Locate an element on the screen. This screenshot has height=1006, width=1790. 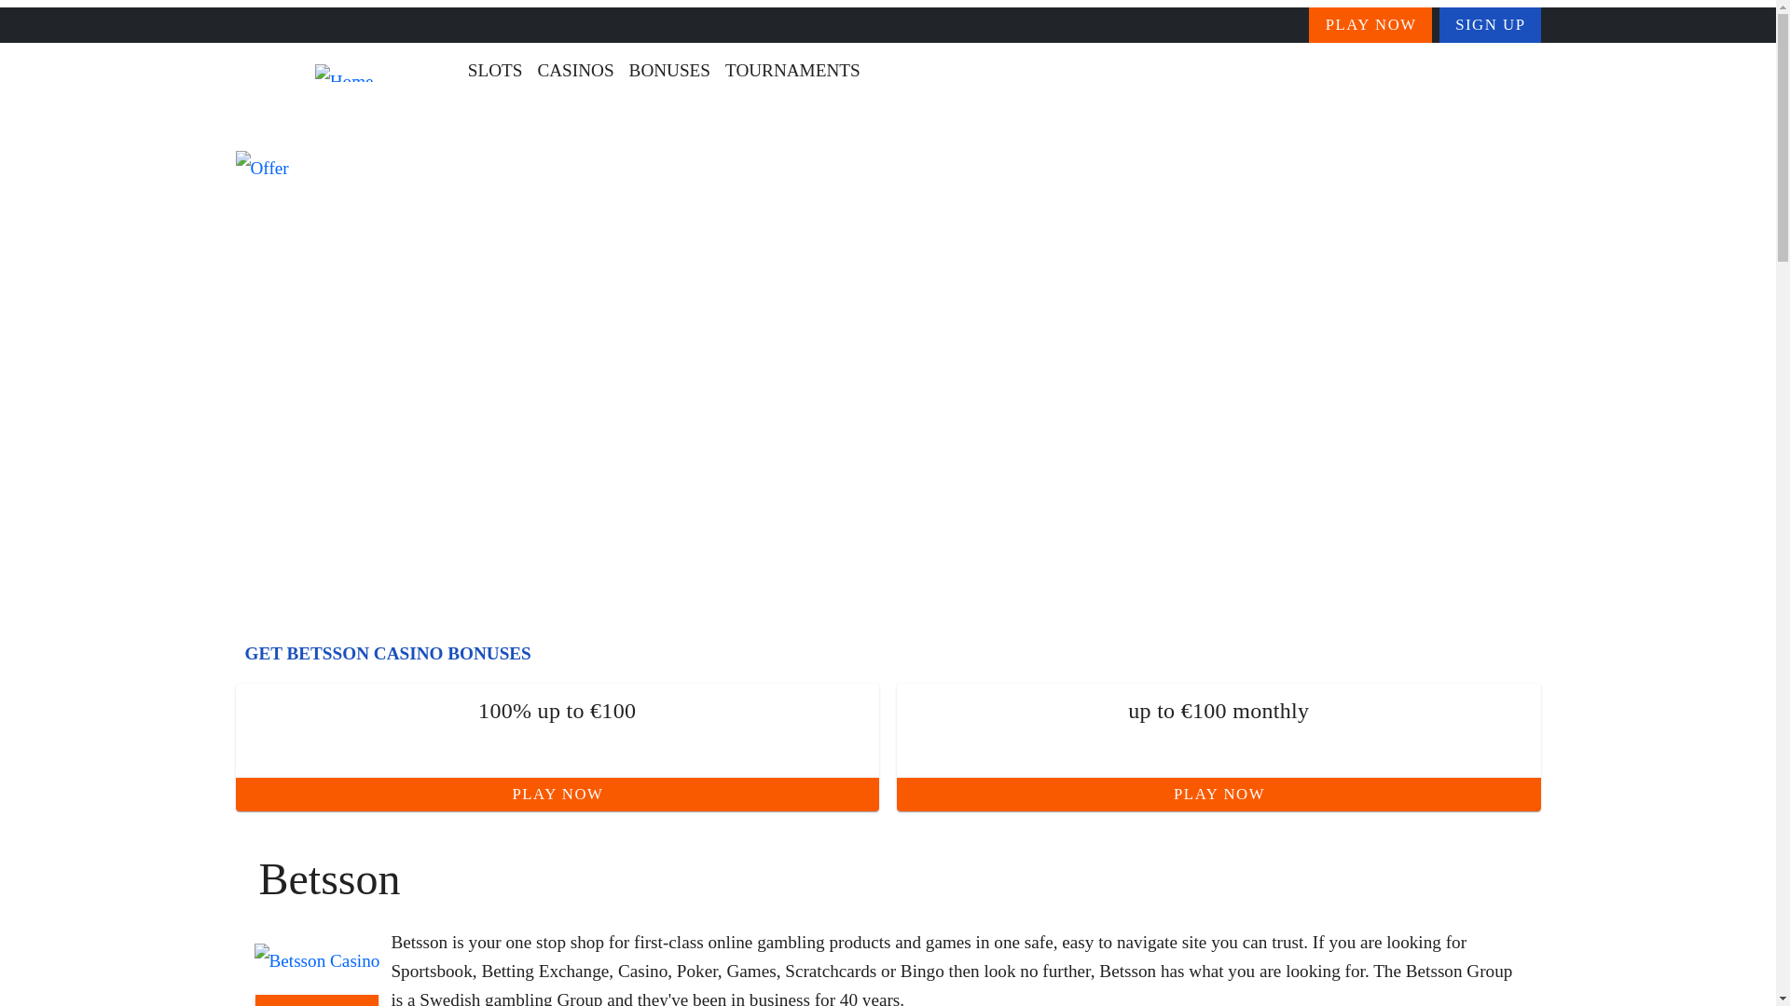
SIGN UP is located at coordinates (1490, 24).